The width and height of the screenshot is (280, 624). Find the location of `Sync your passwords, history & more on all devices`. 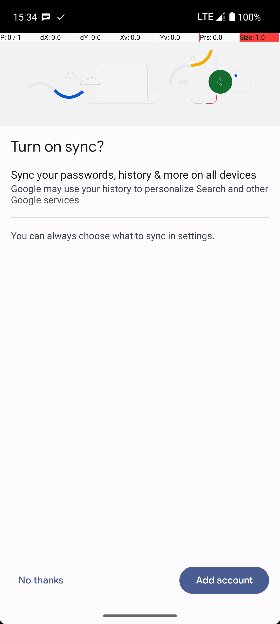

Sync your passwords, history & more on all devices is located at coordinates (140, 174).